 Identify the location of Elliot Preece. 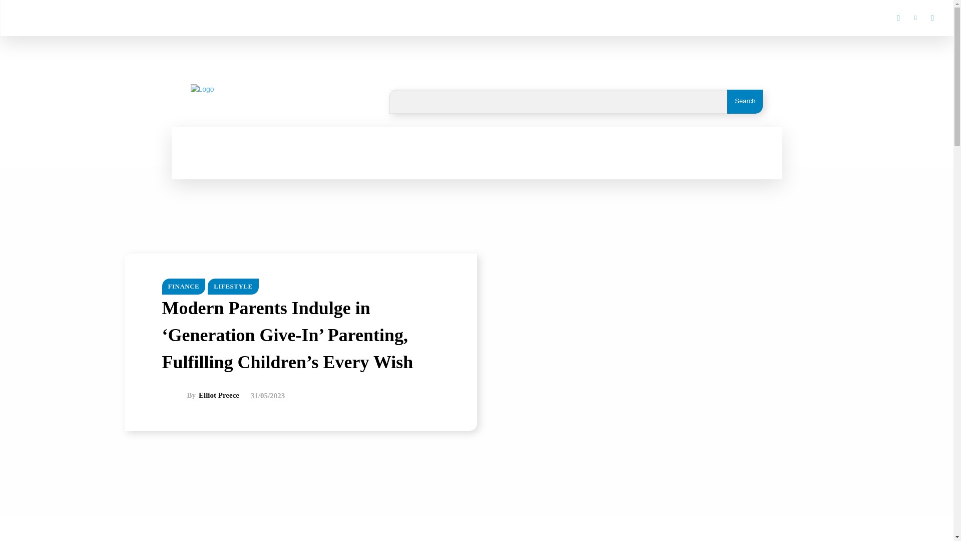
(175, 396).